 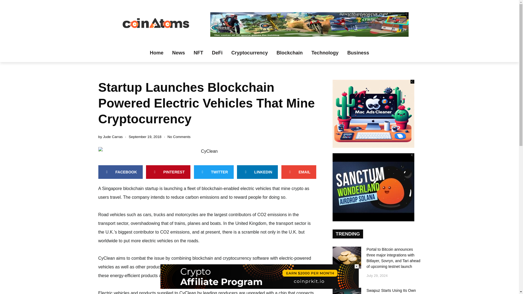 I want to click on Home, so click(x=156, y=53).